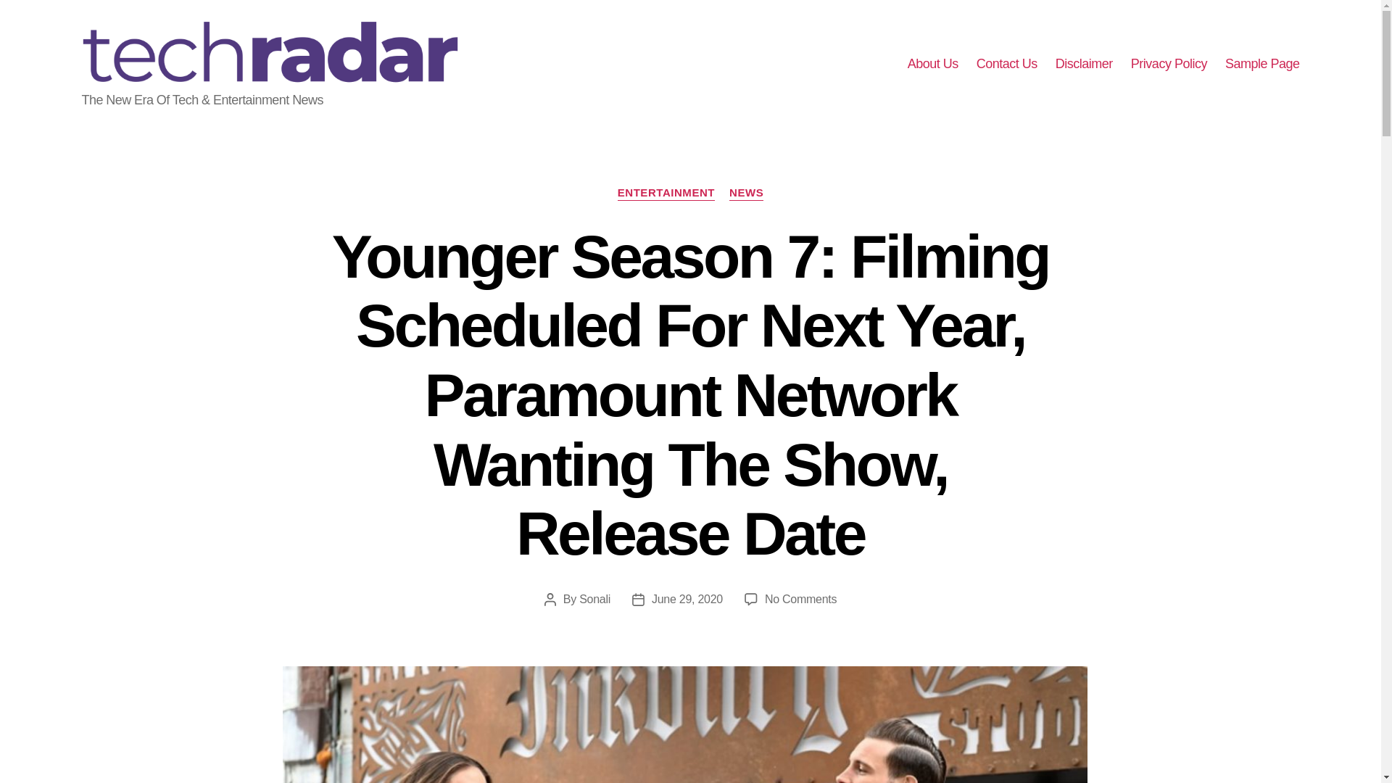  I want to click on NEWS, so click(746, 193).